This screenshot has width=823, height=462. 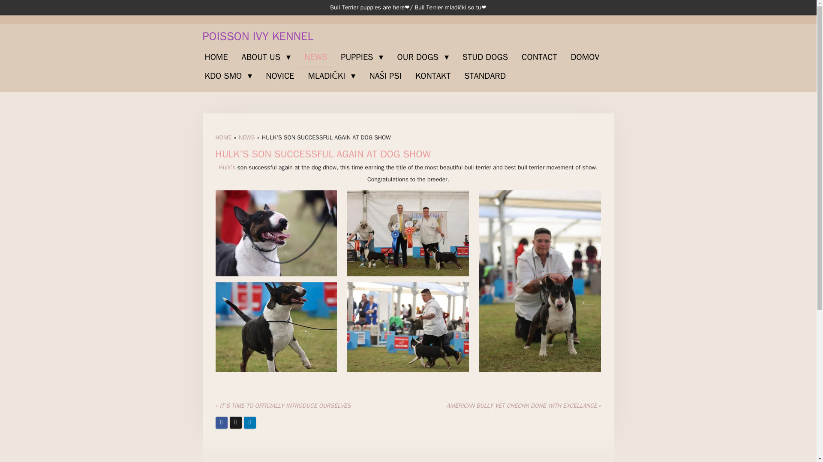 I want to click on OUR DOGS, so click(x=423, y=57).